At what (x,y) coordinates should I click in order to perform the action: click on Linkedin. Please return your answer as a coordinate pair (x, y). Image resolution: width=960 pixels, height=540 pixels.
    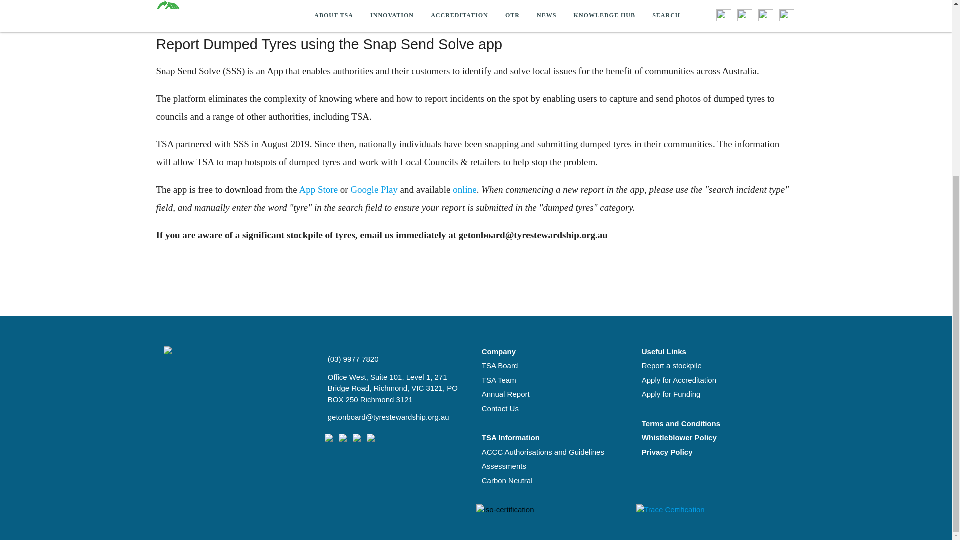
    Looking at the image, I should click on (357, 442).